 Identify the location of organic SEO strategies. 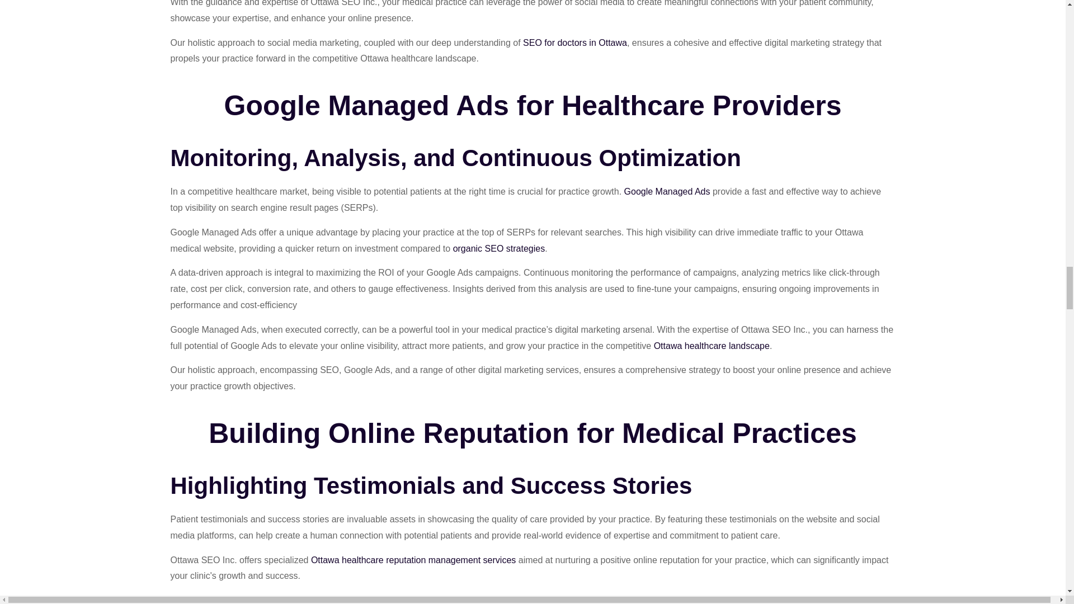
(499, 249).